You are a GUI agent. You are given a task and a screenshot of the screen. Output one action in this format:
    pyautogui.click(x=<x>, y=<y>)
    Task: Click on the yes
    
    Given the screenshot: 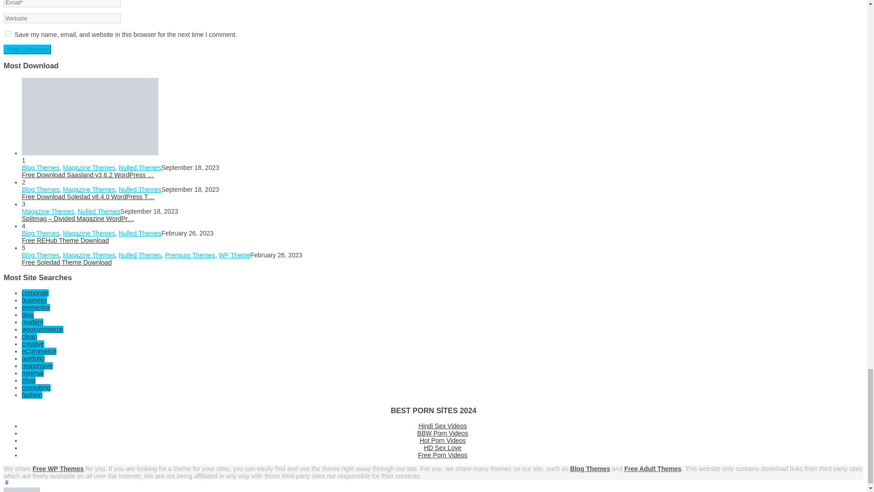 What is the action you would take?
    pyautogui.click(x=8, y=34)
    